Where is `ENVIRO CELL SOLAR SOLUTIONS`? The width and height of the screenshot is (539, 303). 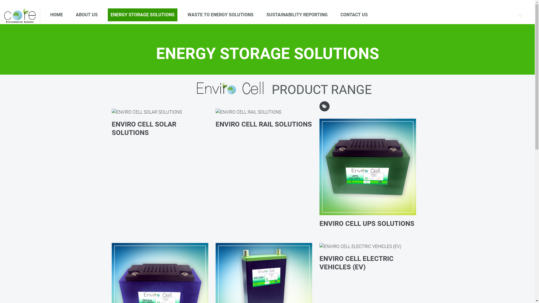
ENVIRO CELL SOLAR SOLUTIONS is located at coordinates (160, 129).